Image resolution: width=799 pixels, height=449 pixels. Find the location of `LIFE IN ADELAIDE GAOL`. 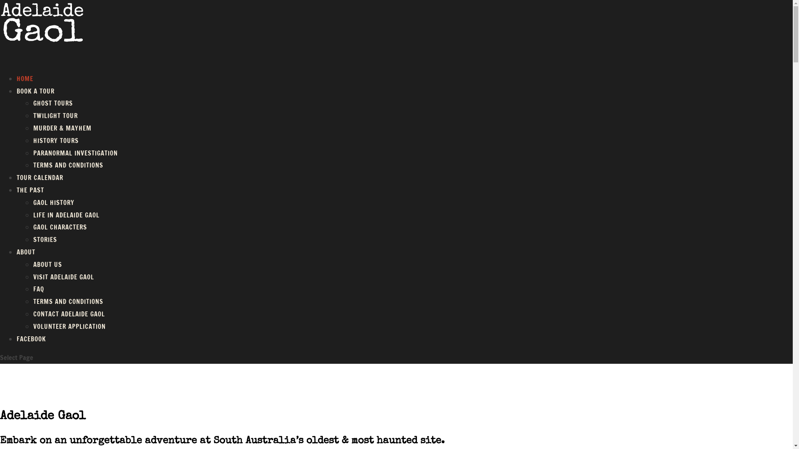

LIFE IN ADELAIDE GAOL is located at coordinates (67, 215).